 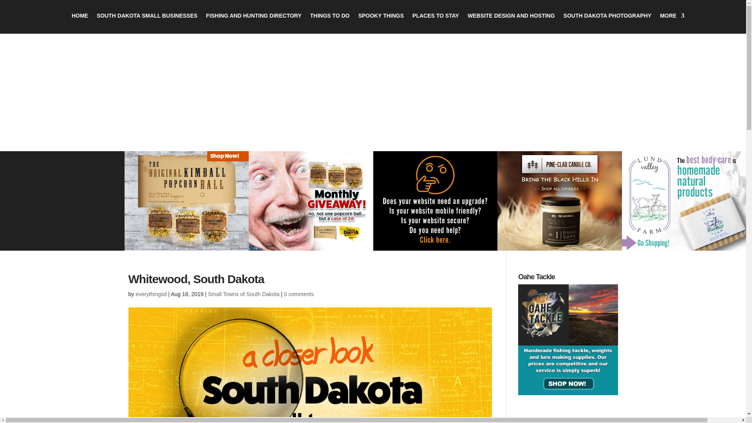 I want to click on Kimball Popcorn Ball, so click(x=186, y=201).